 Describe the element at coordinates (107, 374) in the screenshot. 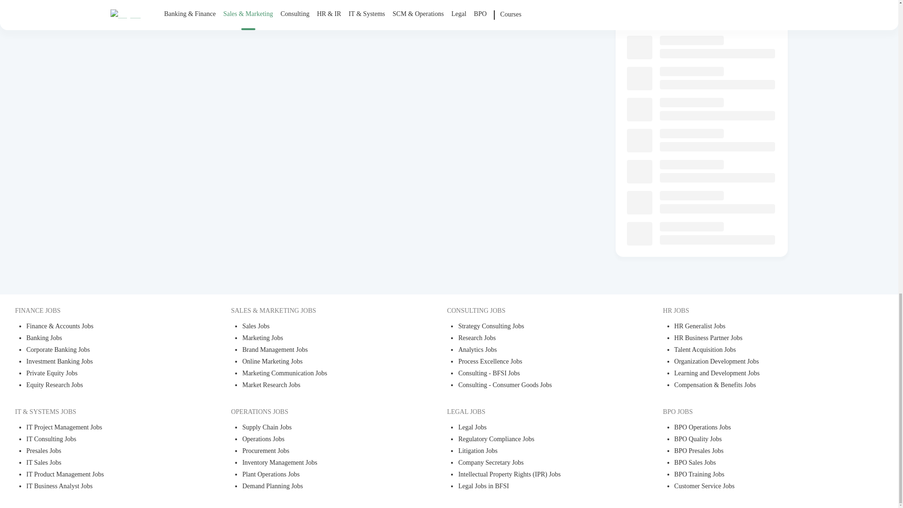

I see `Private Equity Jobs` at that location.